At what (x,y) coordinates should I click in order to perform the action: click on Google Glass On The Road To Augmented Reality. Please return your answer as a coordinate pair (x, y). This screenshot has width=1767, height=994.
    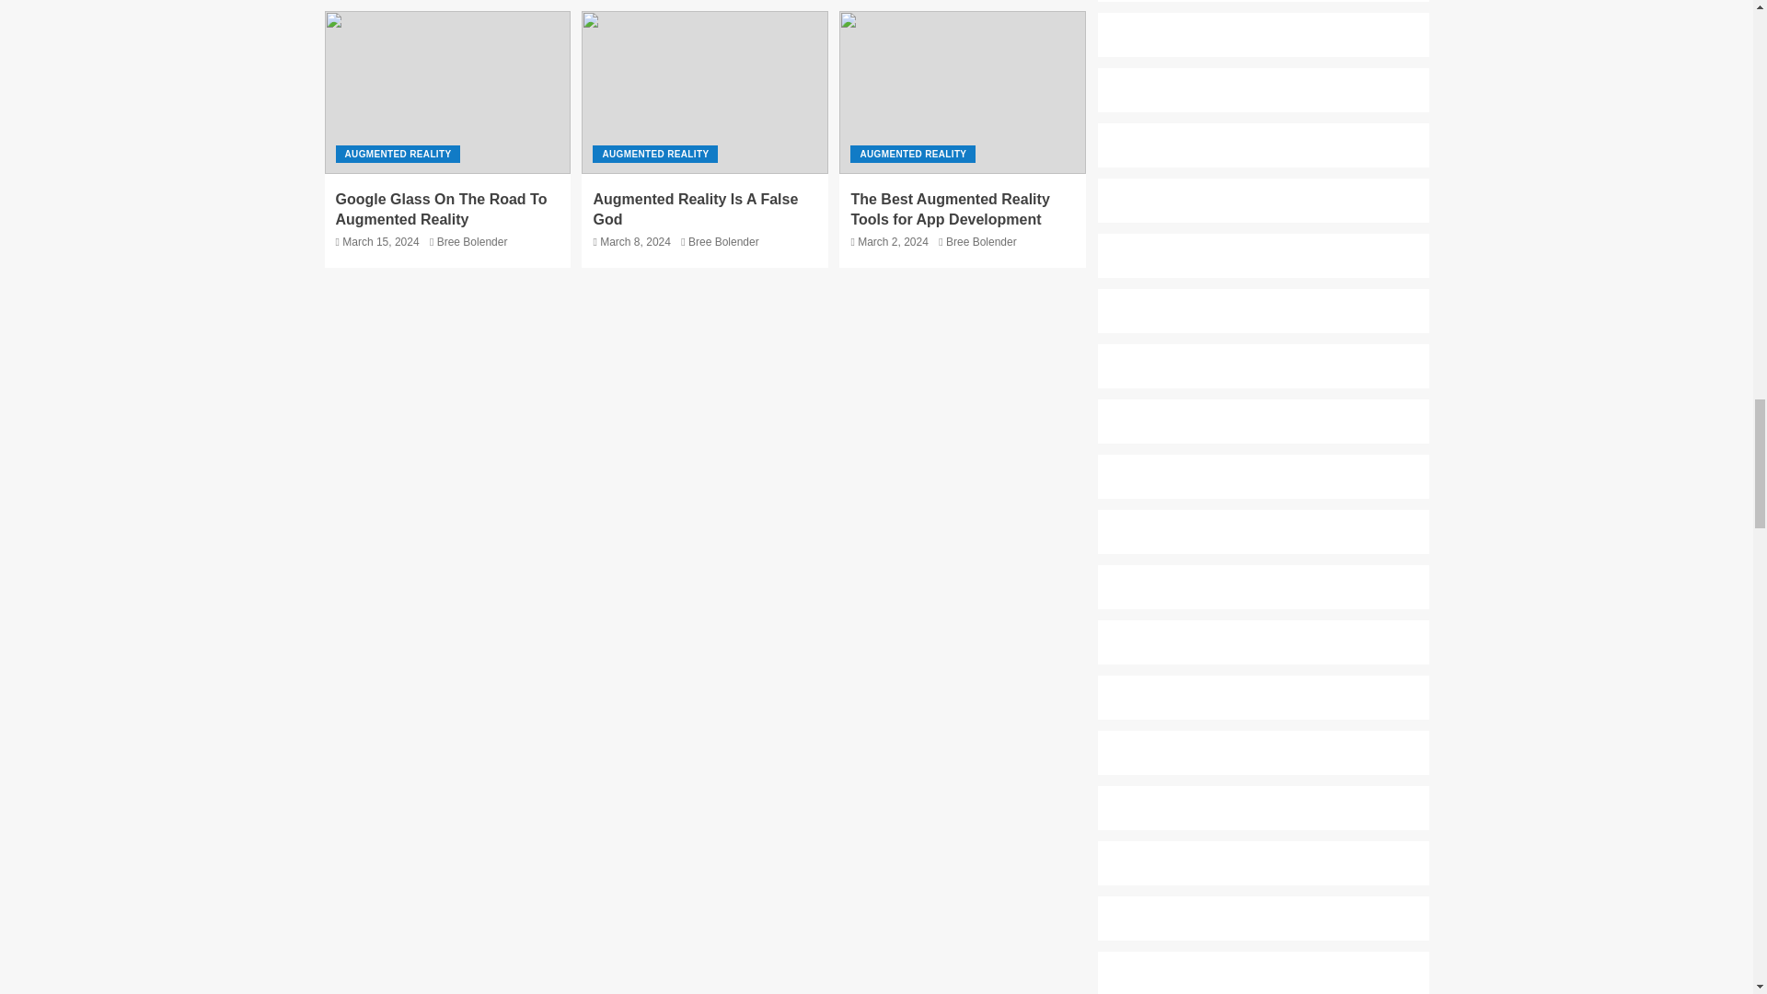
    Looking at the image, I should click on (440, 209).